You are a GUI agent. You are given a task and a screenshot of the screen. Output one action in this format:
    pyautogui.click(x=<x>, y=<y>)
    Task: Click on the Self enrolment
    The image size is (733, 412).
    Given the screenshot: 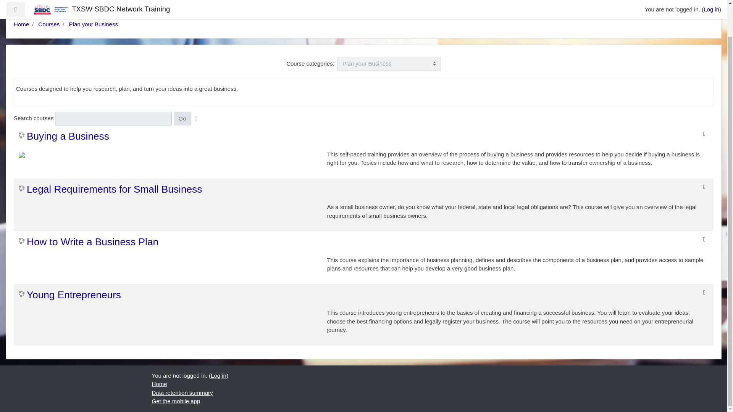 What is the action you would take?
    pyautogui.click(x=704, y=186)
    